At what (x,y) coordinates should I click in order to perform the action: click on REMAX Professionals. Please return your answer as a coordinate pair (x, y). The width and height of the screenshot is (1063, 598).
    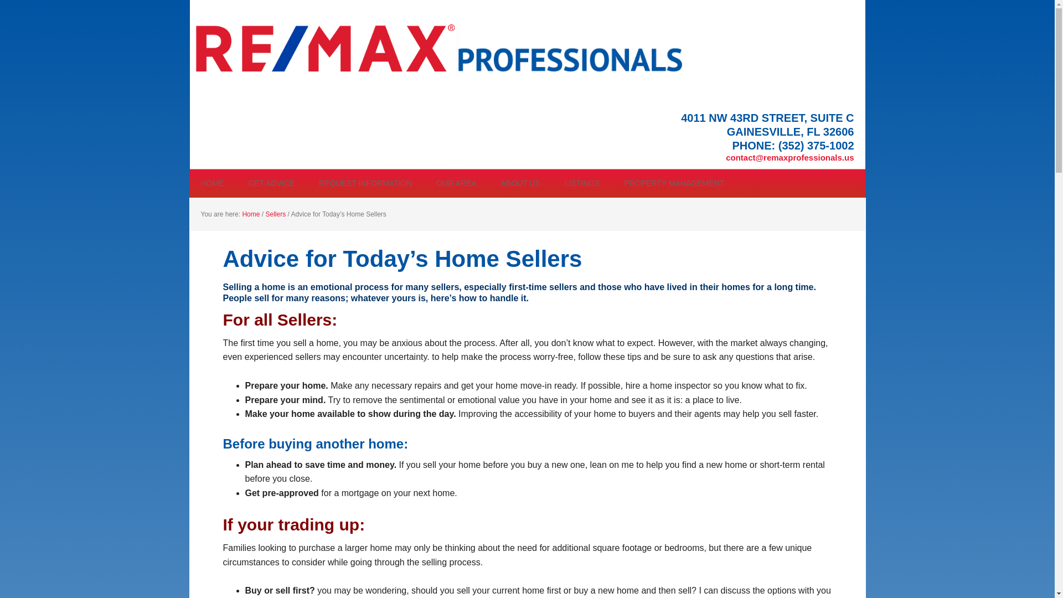
    Looking at the image, I should click on (444, 49).